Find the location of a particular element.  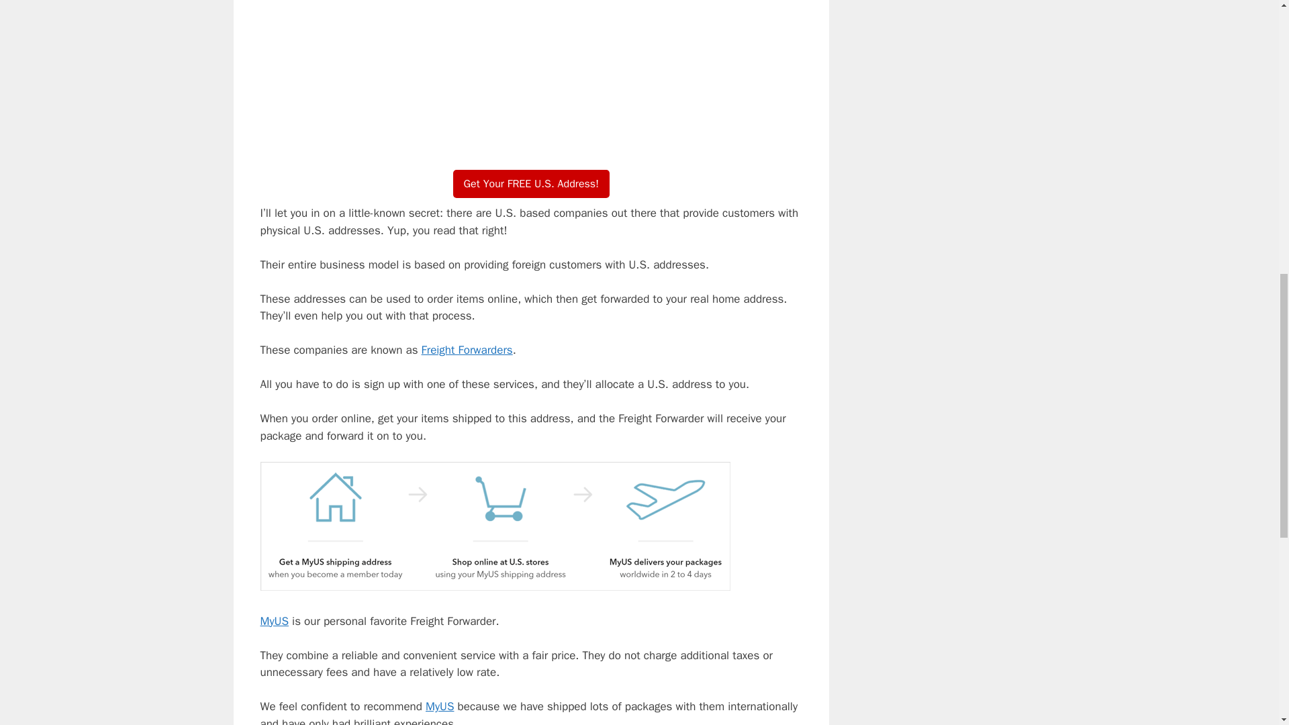

MyUS is located at coordinates (532, 183).